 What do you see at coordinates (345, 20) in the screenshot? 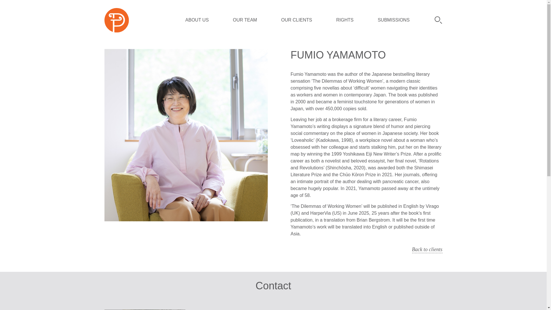
I see `OUR CLIENTS` at bounding box center [345, 20].